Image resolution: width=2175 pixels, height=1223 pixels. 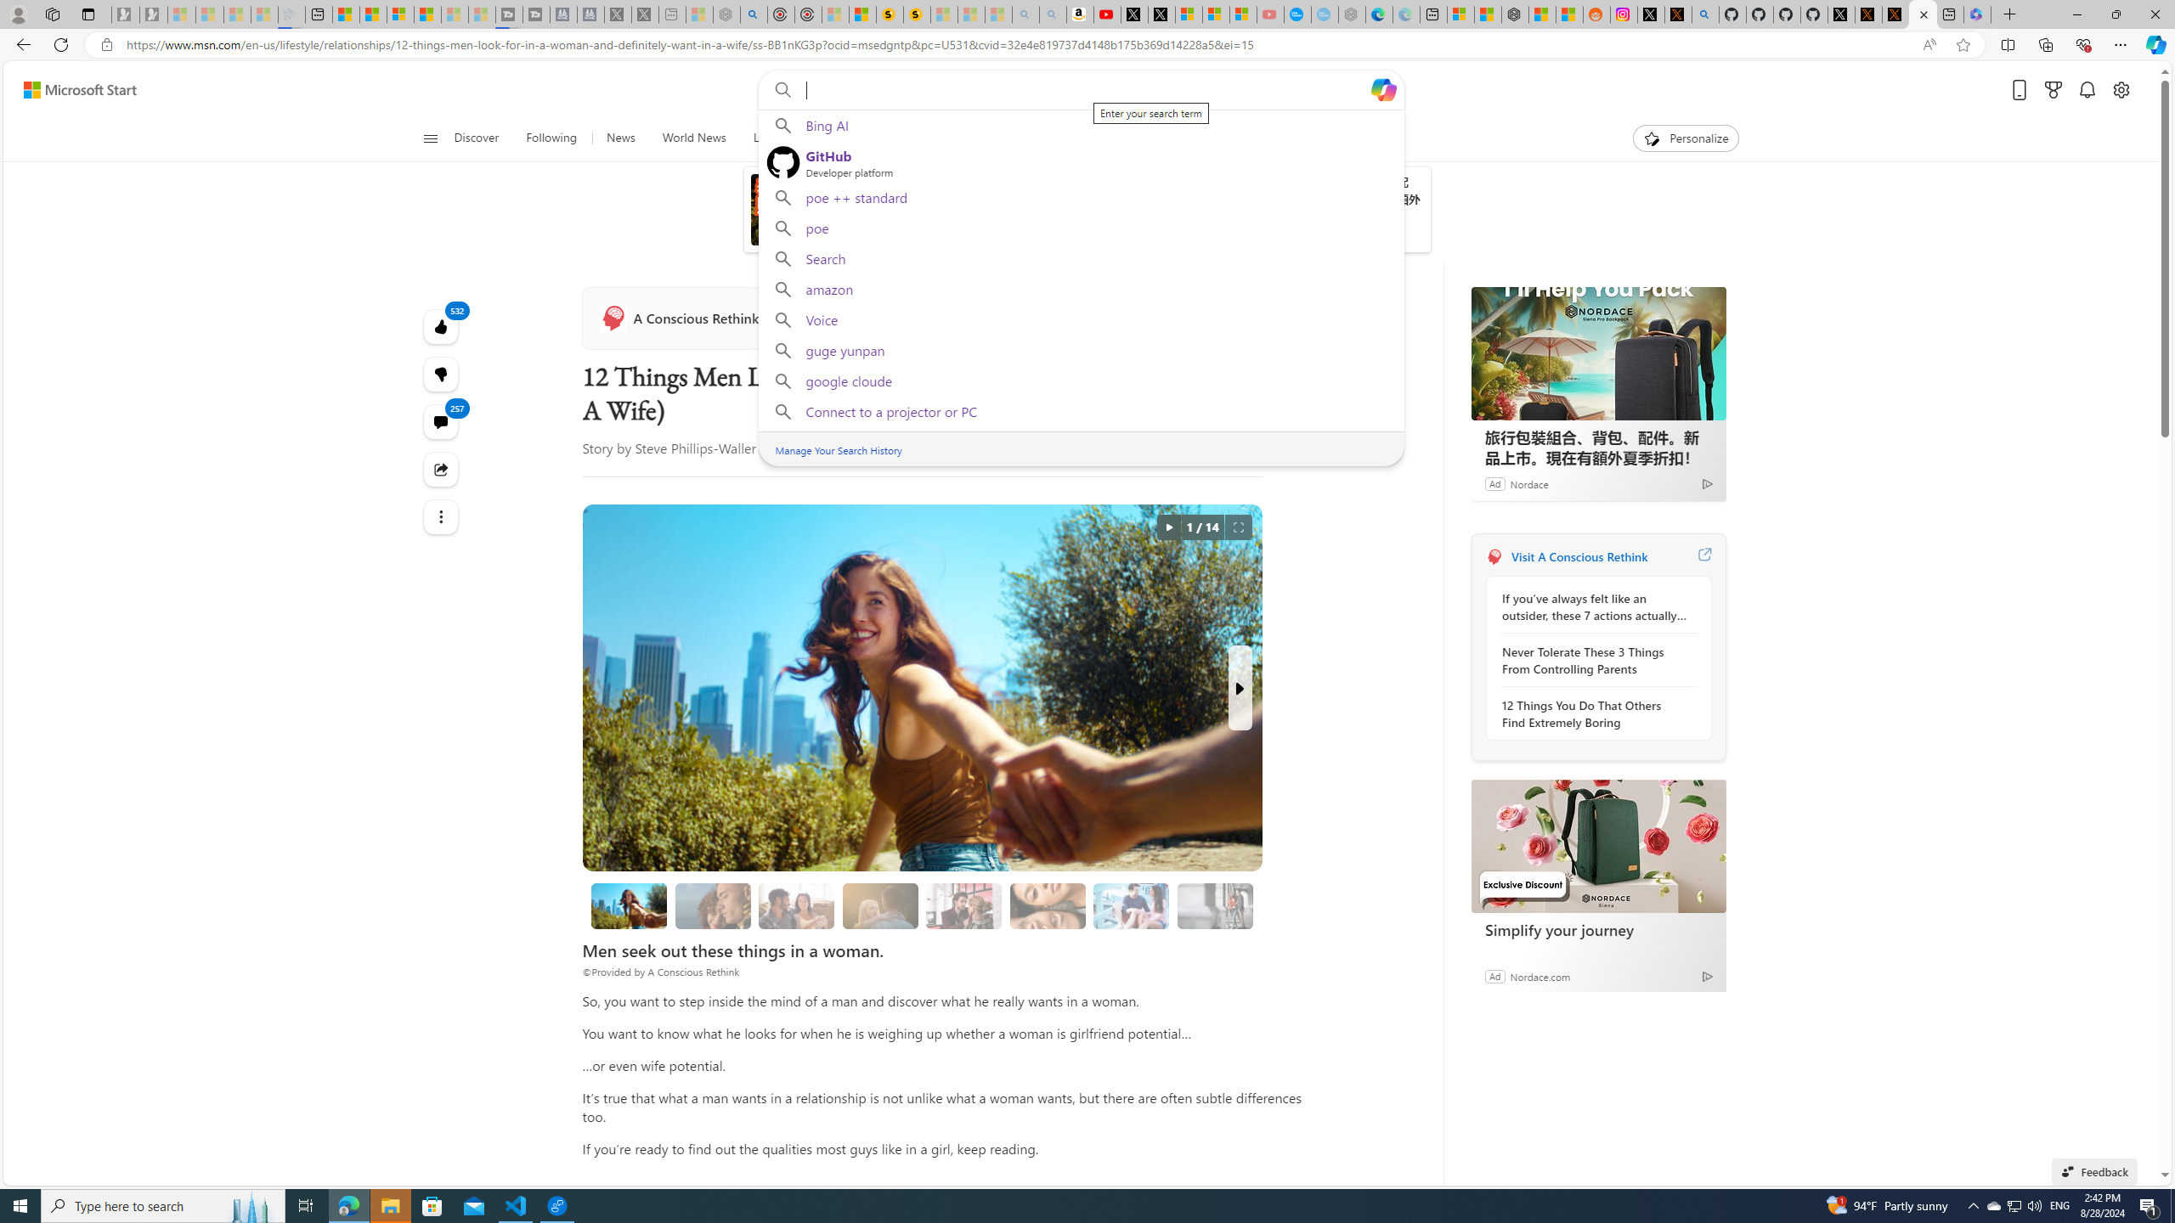 I want to click on Follow, so click(x=804, y=318).